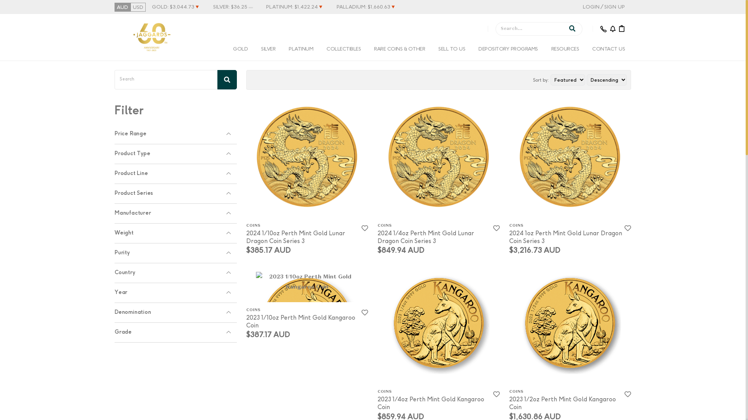 The image size is (748, 420). Describe the element at coordinates (435, 226) in the screenshot. I see `COINS` at that location.